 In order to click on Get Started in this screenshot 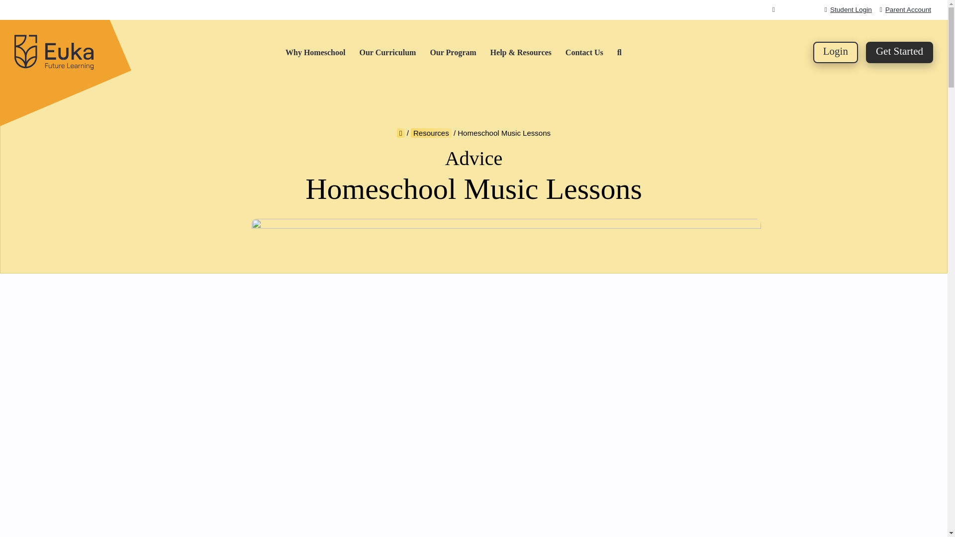, I will do `click(899, 53)`.